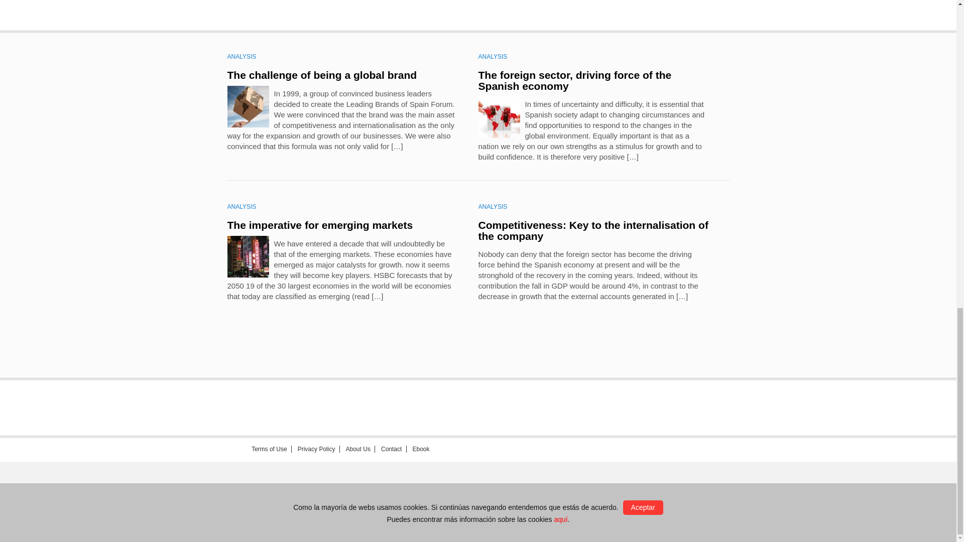 The width and height of the screenshot is (964, 542). I want to click on ANALYSIS, so click(241, 56).